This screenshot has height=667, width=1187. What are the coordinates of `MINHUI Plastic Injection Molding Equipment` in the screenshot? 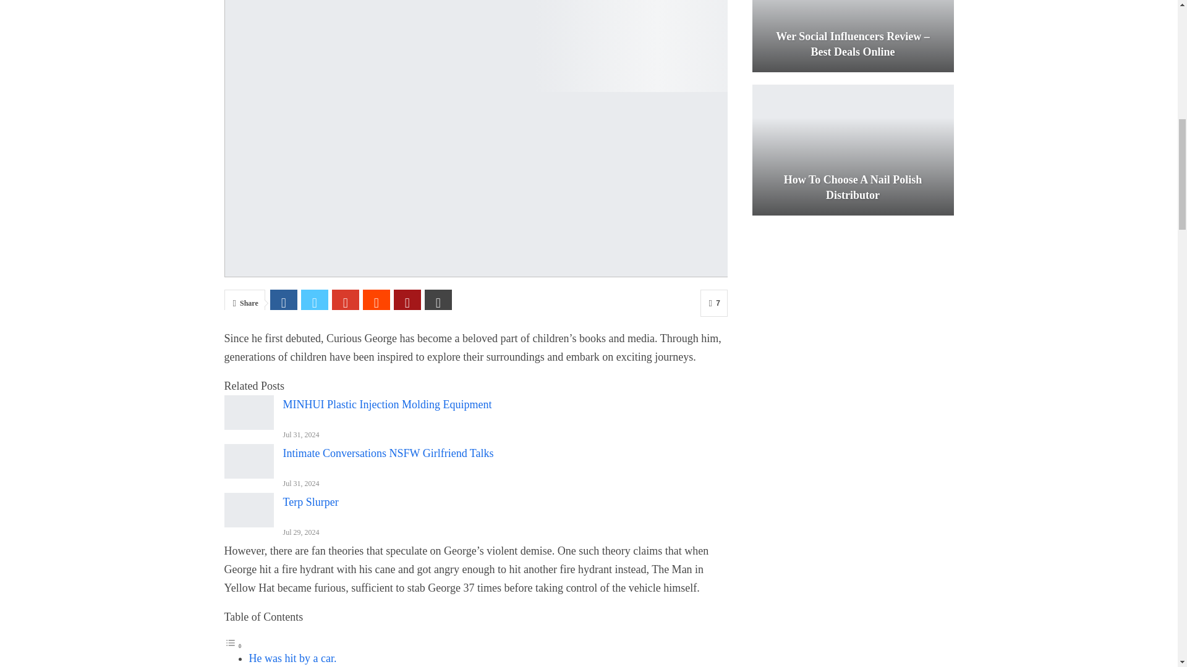 It's located at (249, 413).